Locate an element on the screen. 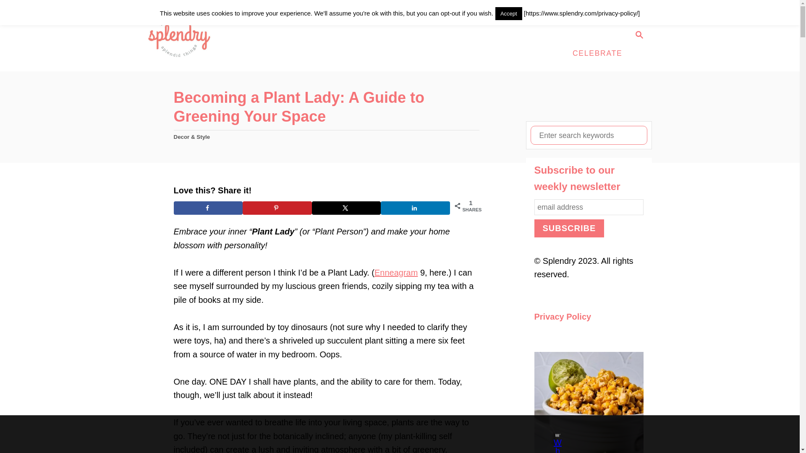 Image resolution: width=806 pixels, height=453 pixels. 3rd party ad content is located at coordinates (392, 434).